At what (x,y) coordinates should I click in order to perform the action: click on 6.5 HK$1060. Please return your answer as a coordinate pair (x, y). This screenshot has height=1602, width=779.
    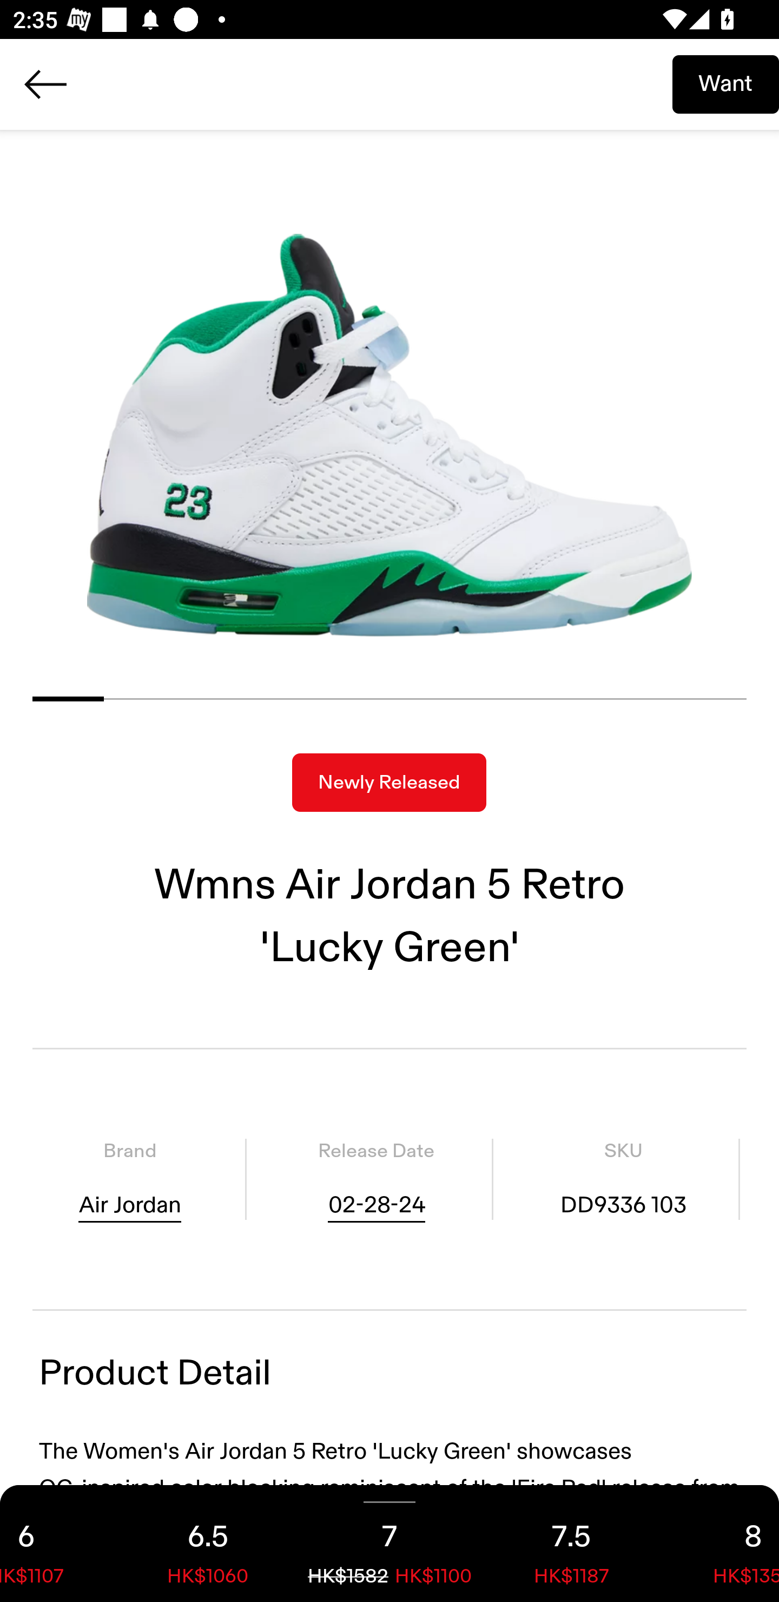
    Looking at the image, I should click on (208, 1544).